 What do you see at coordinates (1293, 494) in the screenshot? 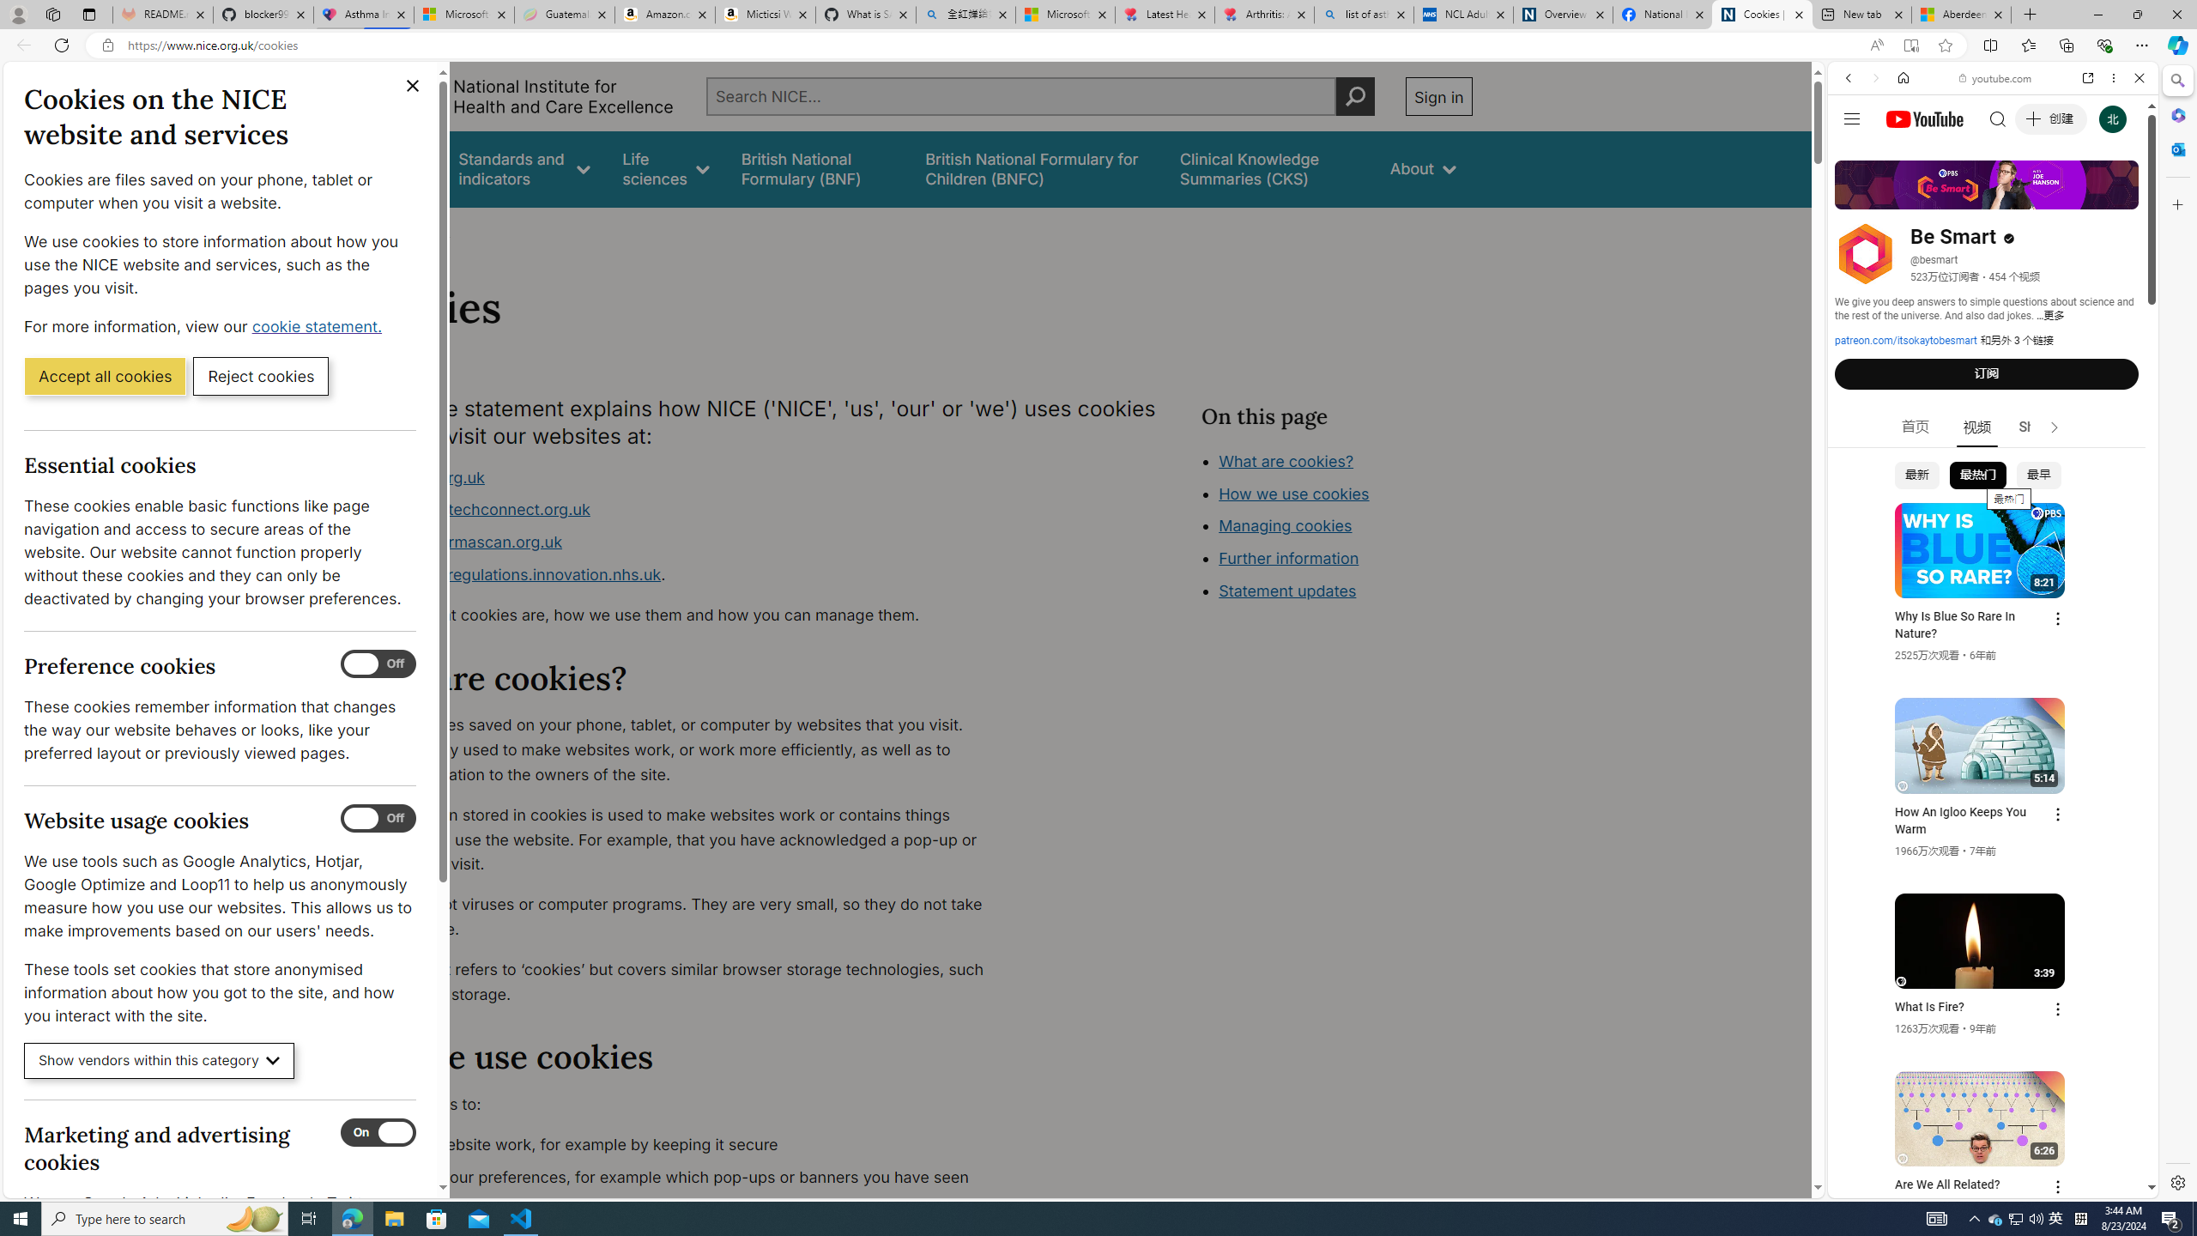
I see `How we use cookies` at bounding box center [1293, 494].